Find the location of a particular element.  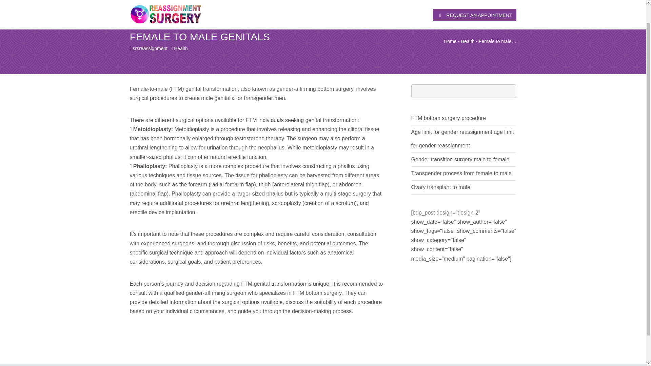

Ovary transplant to male is located at coordinates (440, 187).